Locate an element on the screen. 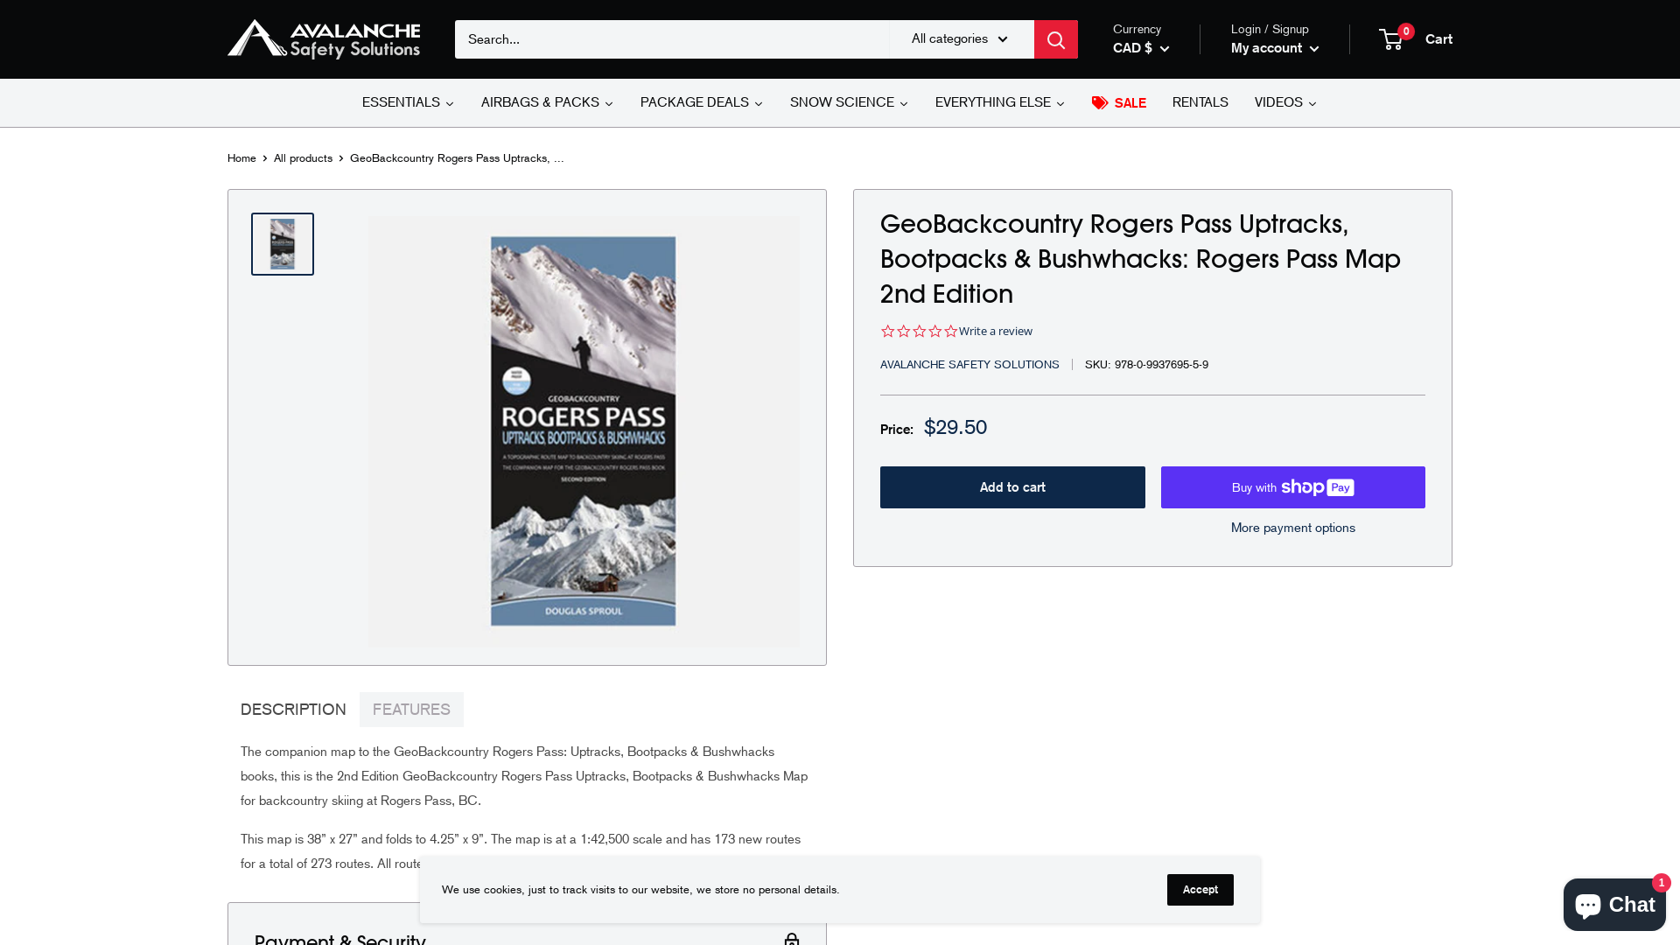 The image size is (1680, 945). PACKAGE DEALS is located at coordinates (702, 103).